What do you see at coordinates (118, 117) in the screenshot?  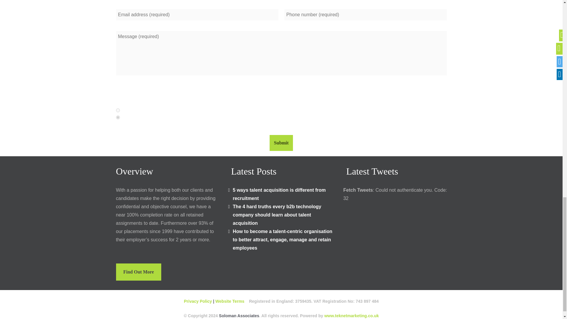 I see `No, just contact me about this enquiry.` at bounding box center [118, 117].